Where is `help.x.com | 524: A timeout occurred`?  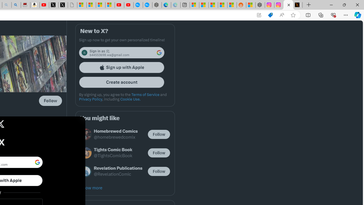 help.x.com | 524: A timeout occurred is located at coordinates (297, 5).